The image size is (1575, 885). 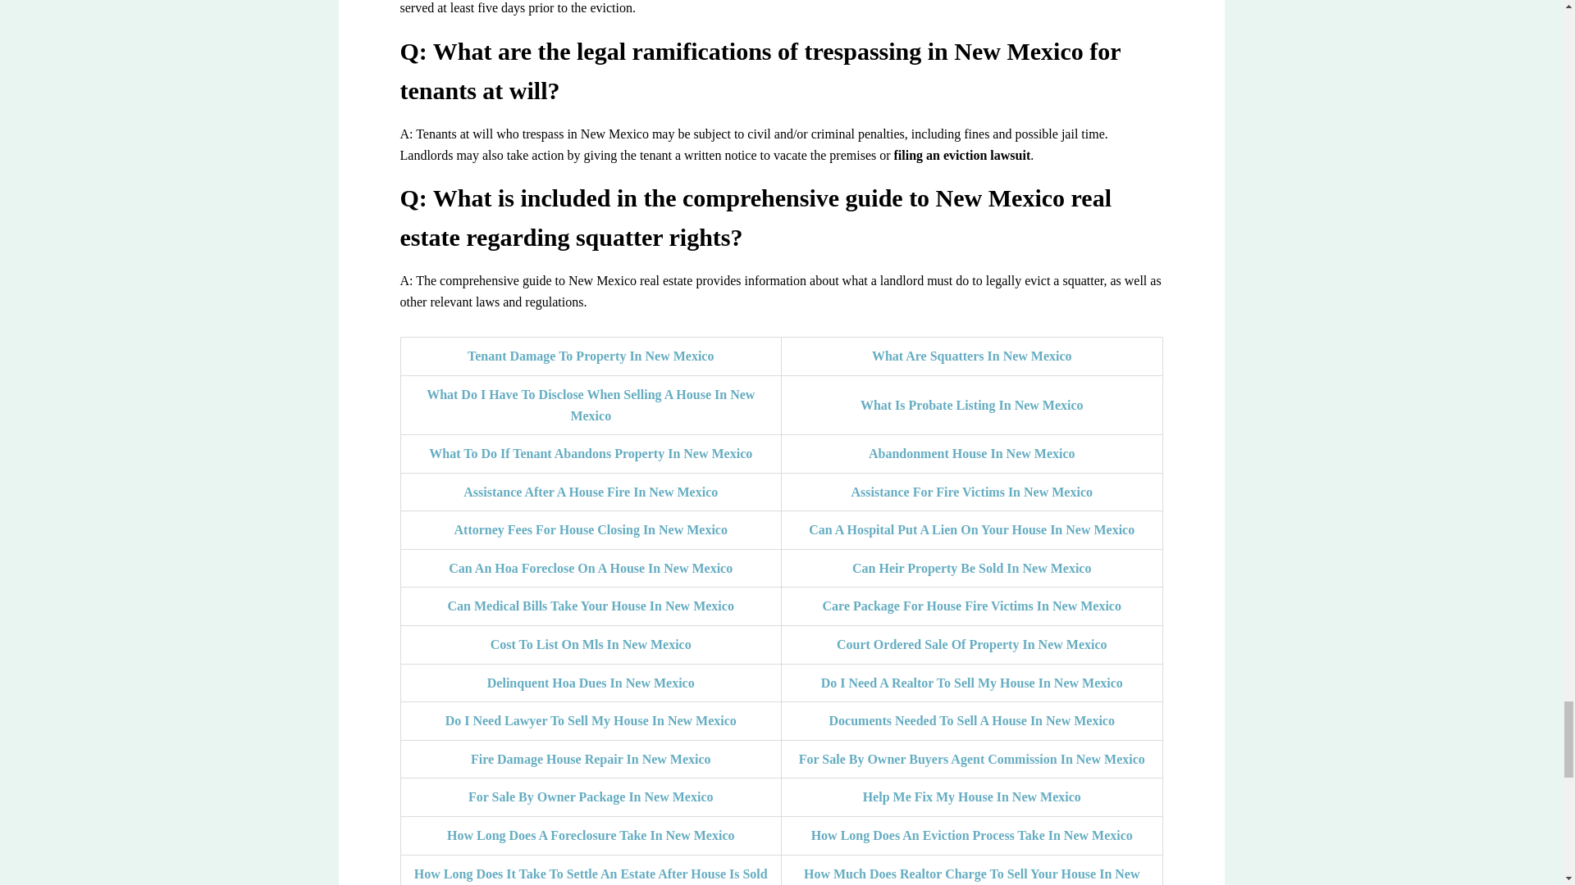 I want to click on What To Do If Tenant Abandons Property In New Mexico, so click(x=591, y=453).